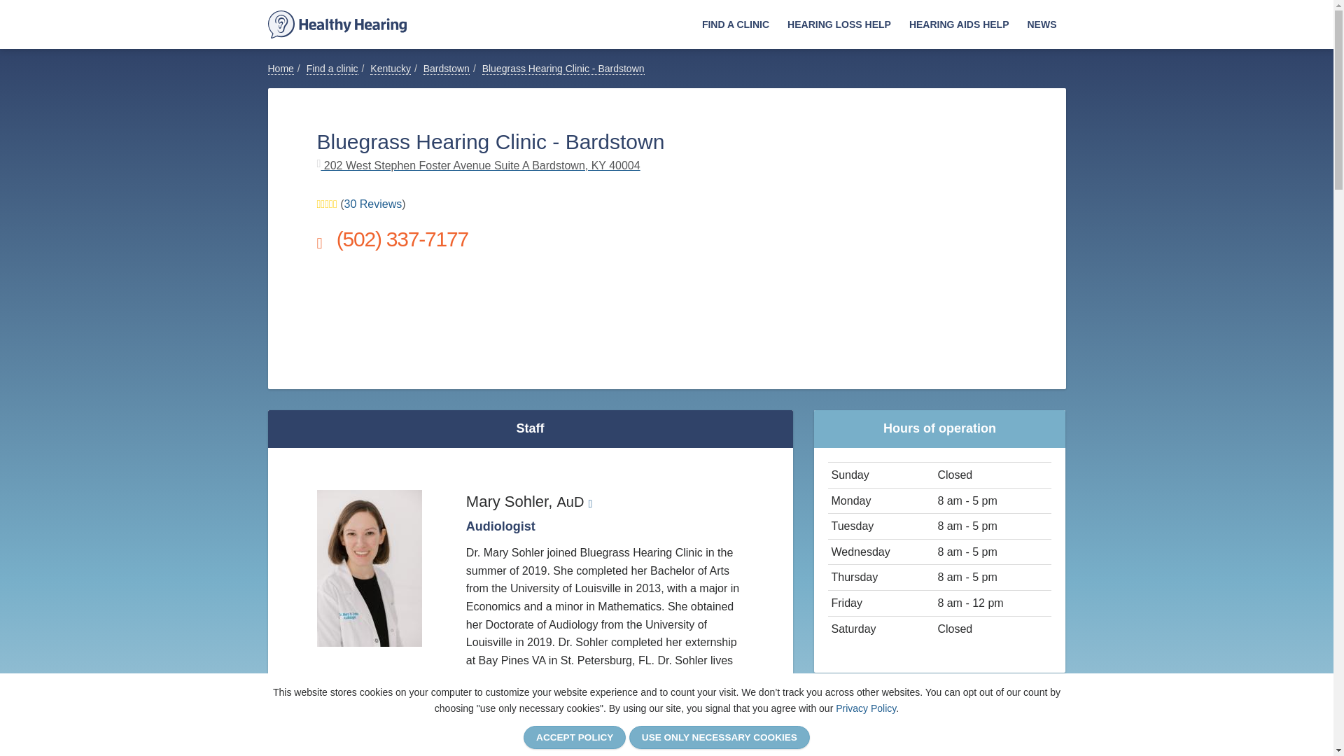 This screenshot has width=1344, height=756. What do you see at coordinates (839, 24) in the screenshot?
I see `HEARING LOSS HELP` at bounding box center [839, 24].